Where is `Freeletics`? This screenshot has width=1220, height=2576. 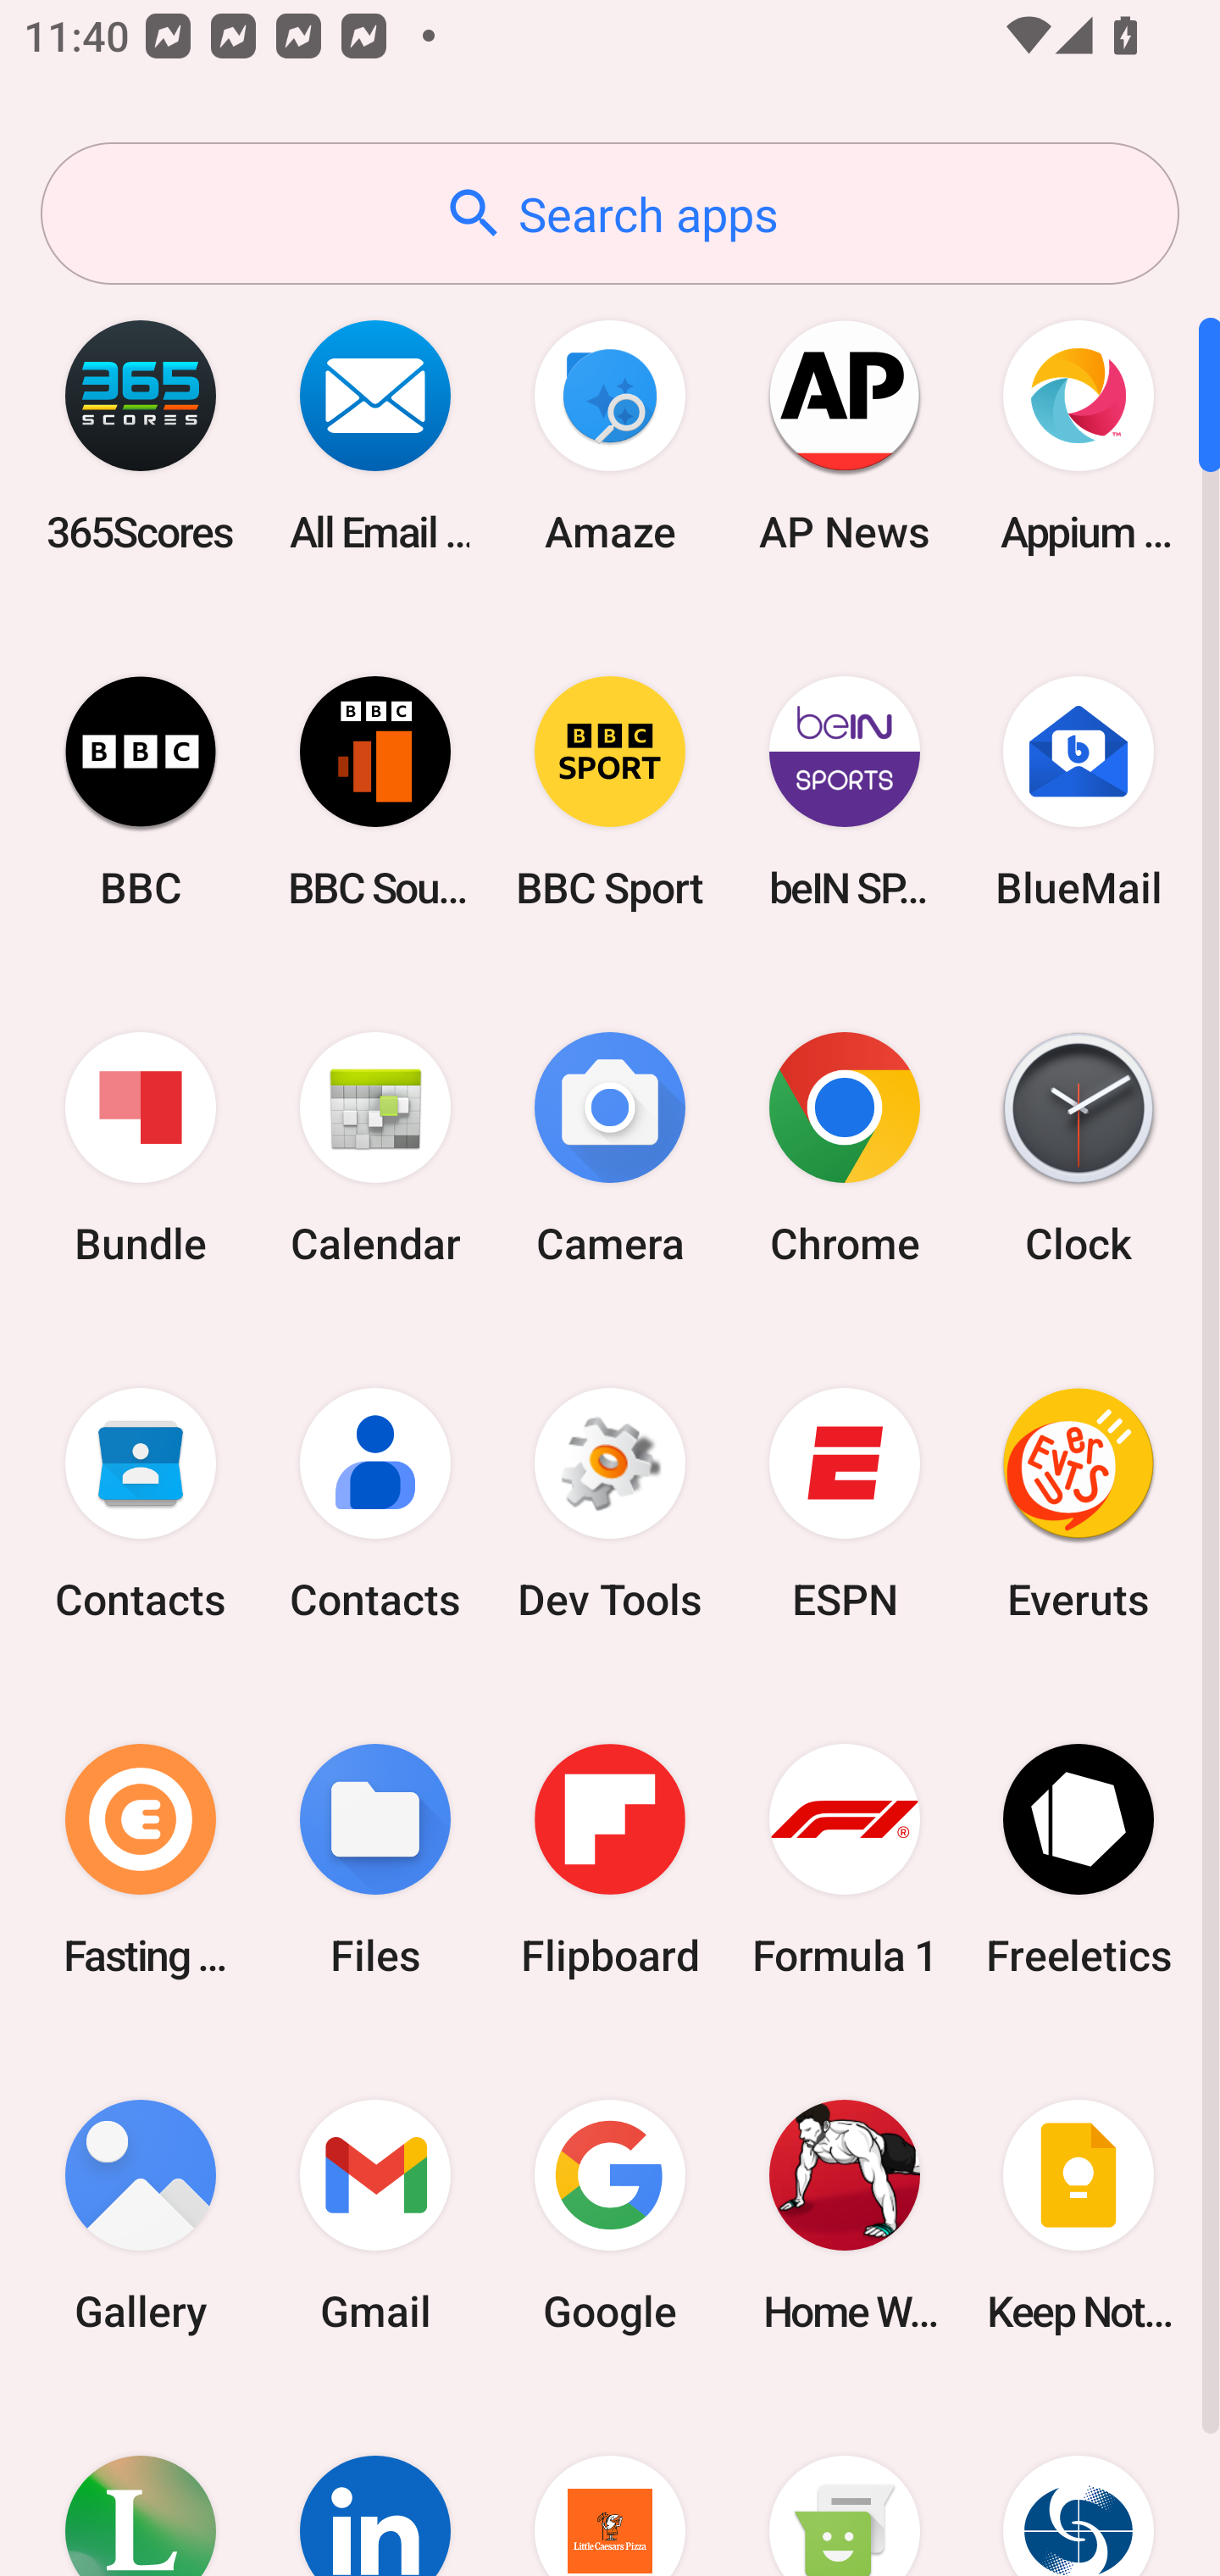 Freeletics is located at coordinates (1079, 1859).